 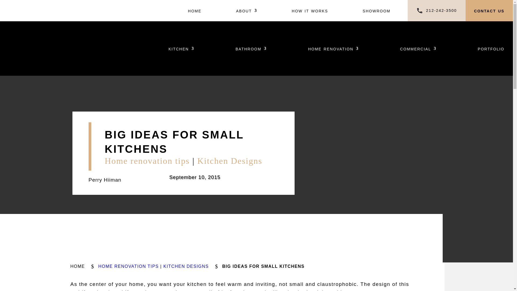 What do you see at coordinates (491, 48) in the screenshot?
I see `portfolio` at bounding box center [491, 48].